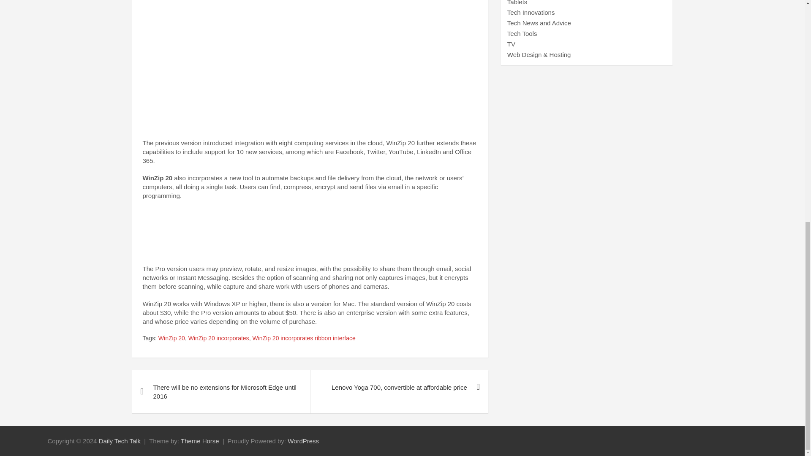 The image size is (811, 456). I want to click on WinZip 20 incorporates ribbon interface, so click(303, 339).